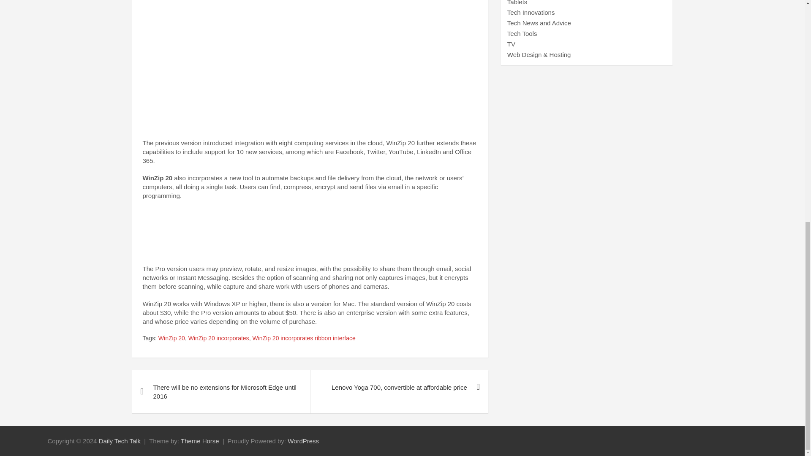 The image size is (811, 456). I want to click on WinZip 20 incorporates ribbon interface, so click(303, 339).